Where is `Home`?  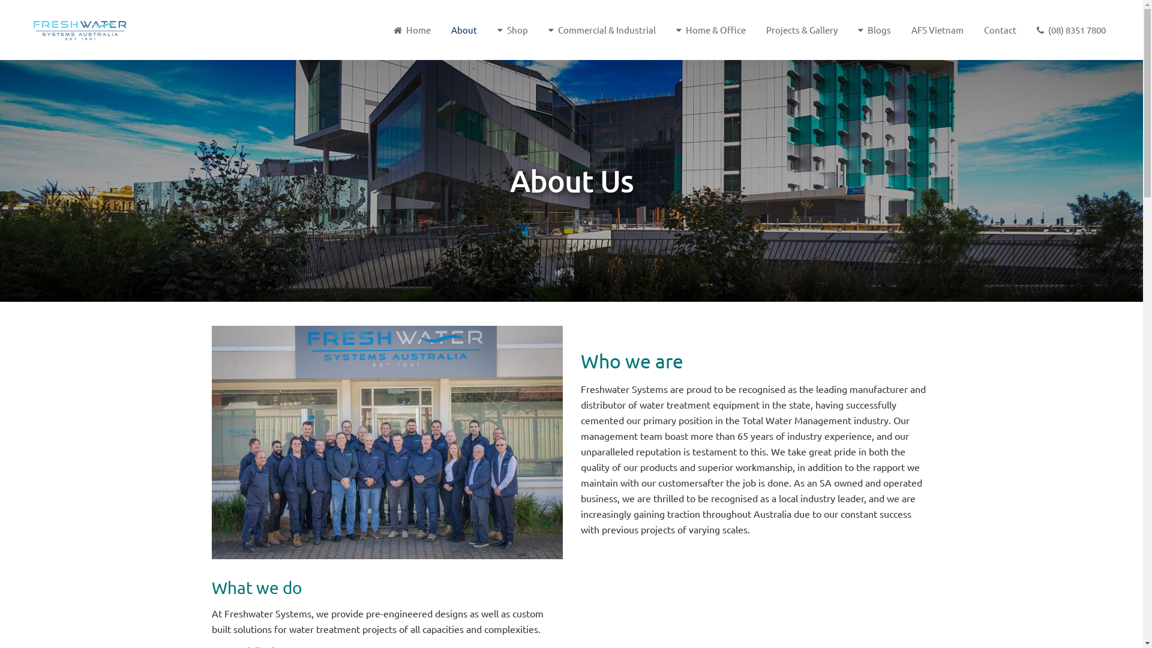
Home is located at coordinates (412, 30).